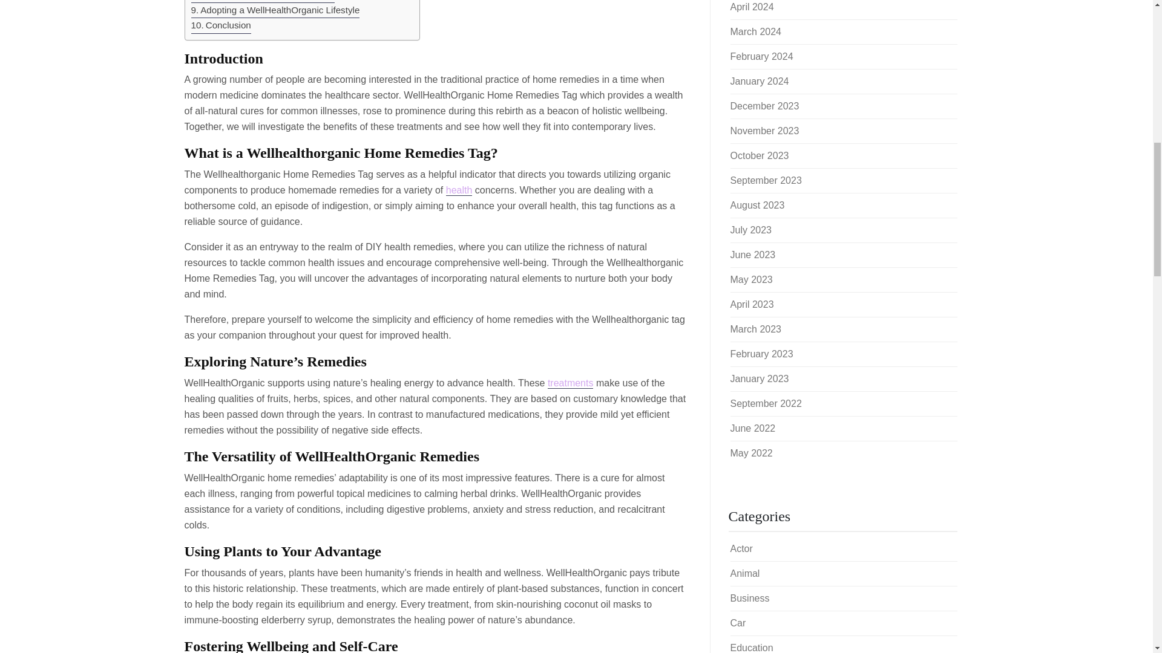 The height and width of the screenshot is (653, 1162). Describe the element at coordinates (221, 25) in the screenshot. I see `Conclusion` at that location.